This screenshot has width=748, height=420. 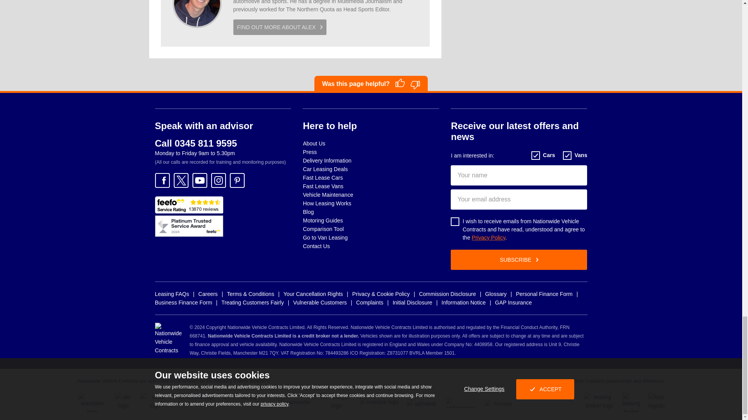 What do you see at coordinates (199, 180) in the screenshot?
I see `YouTube` at bounding box center [199, 180].